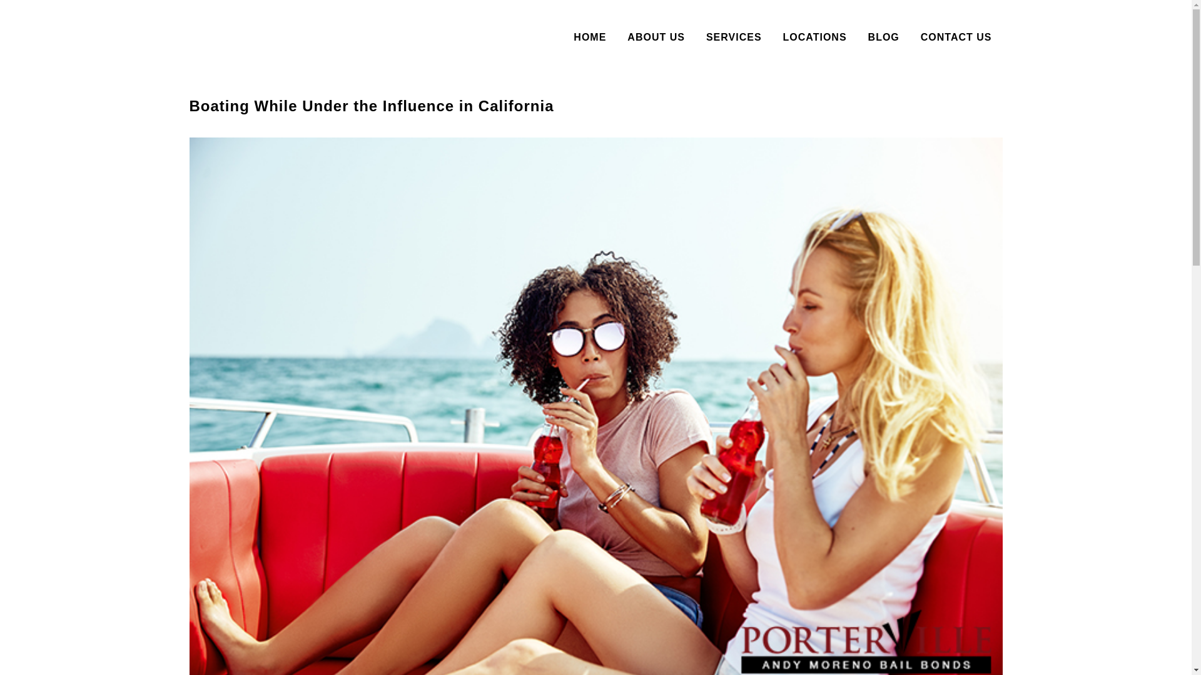 Image resolution: width=1201 pixels, height=675 pixels. What do you see at coordinates (656, 37) in the screenshot?
I see `ABOUT US` at bounding box center [656, 37].